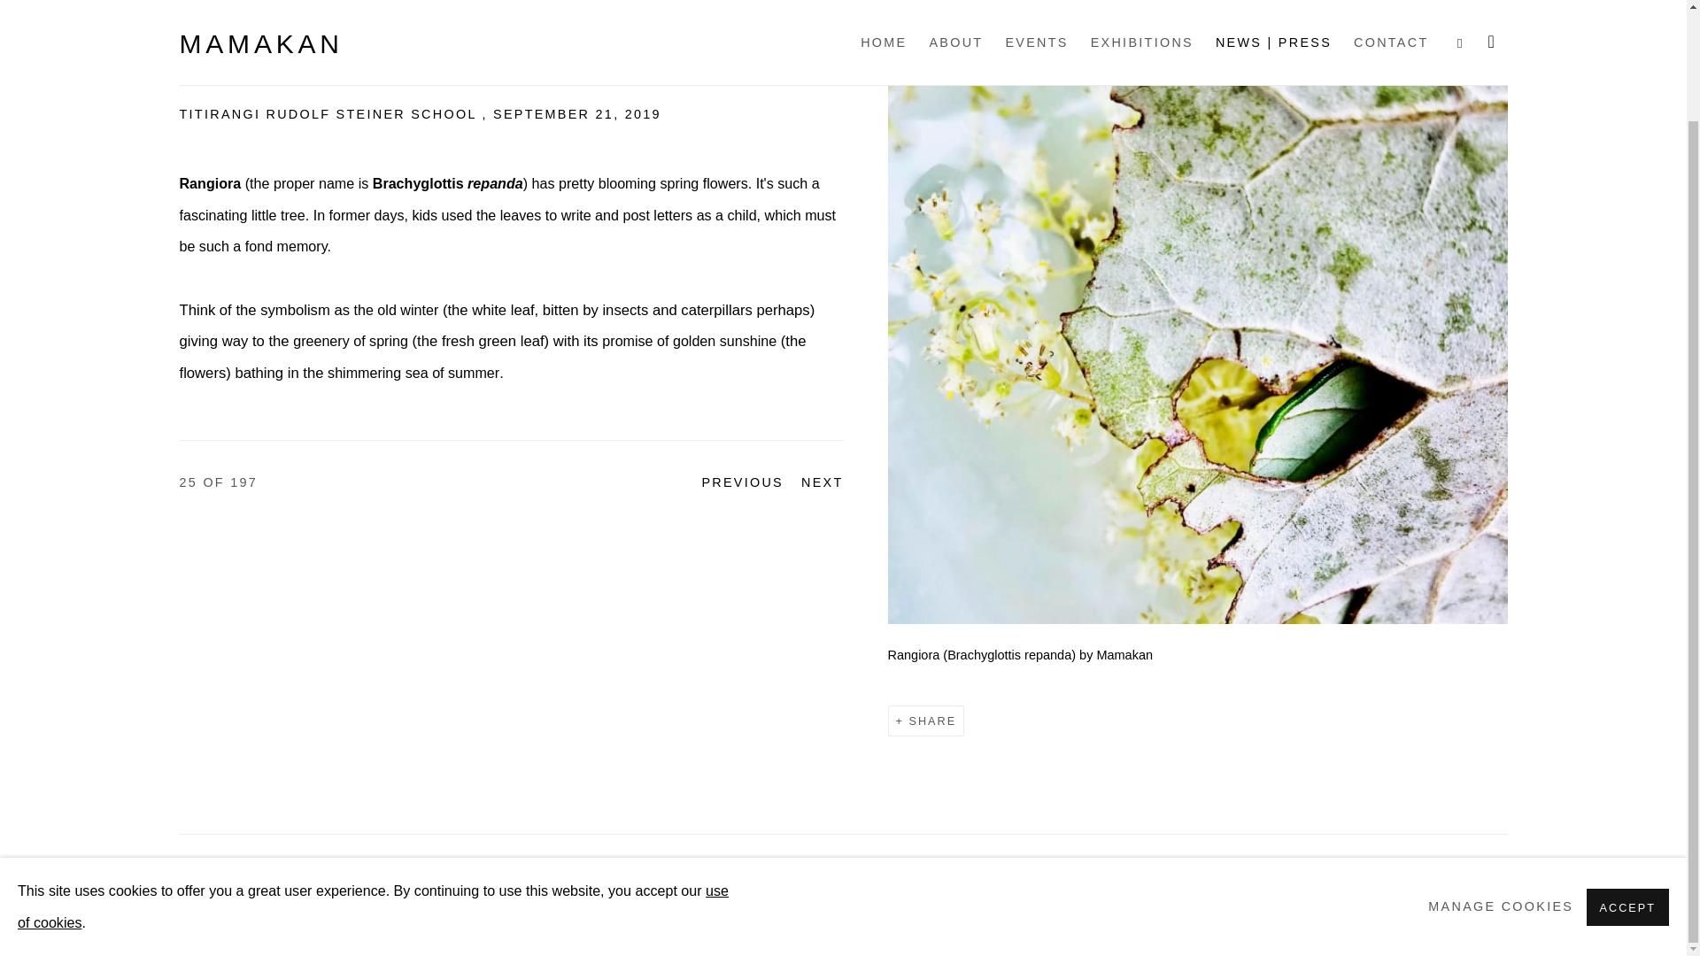 This screenshot has height=956, width=1700. What do you see at coordinates (382, 875) in the screenshot?
I see `ACCEPT` at bounding box center [382, 875].